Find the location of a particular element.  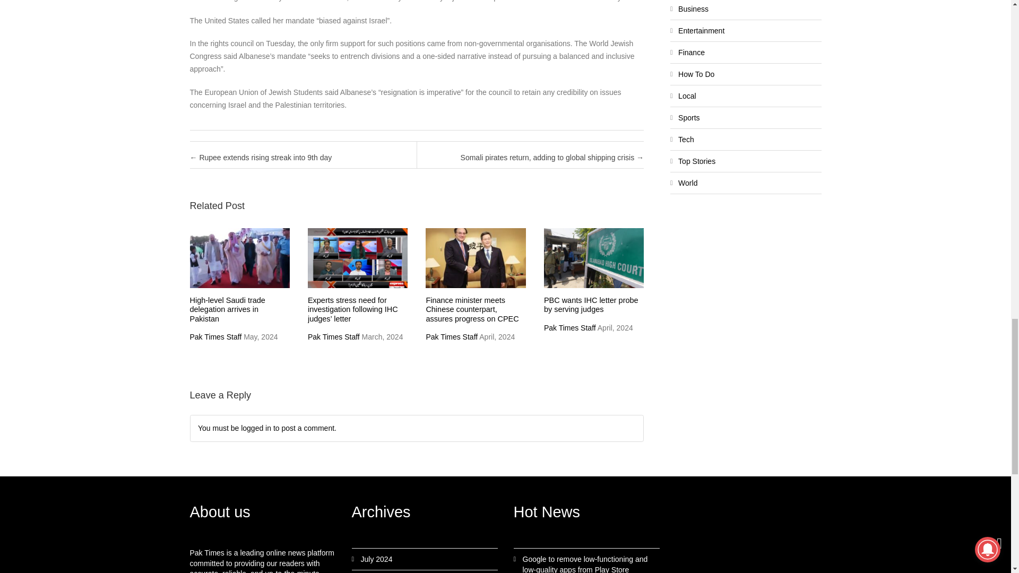

High-level Saudi trade delegation arrives in Pakistan is located at coordinates (227, 310).